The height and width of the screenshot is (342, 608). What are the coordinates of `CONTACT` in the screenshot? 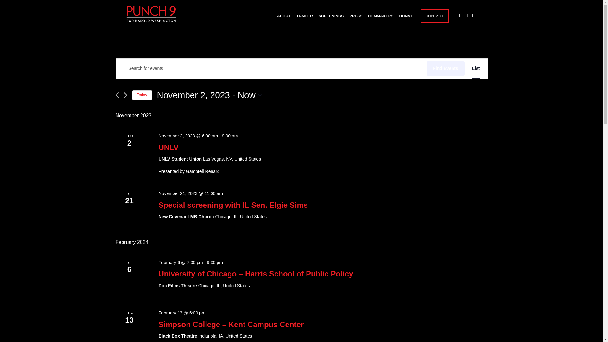 It's located at (434, 21).